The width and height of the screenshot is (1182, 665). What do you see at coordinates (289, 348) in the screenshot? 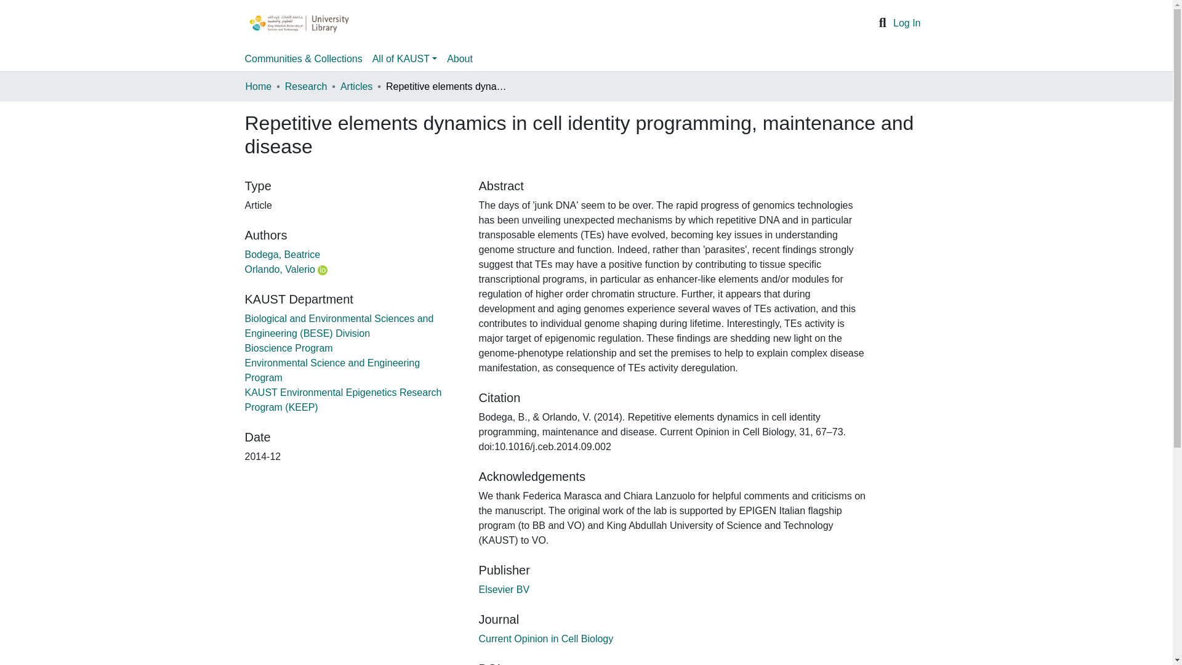
I see `Bioscience Program` at bounding box center [289, 348].